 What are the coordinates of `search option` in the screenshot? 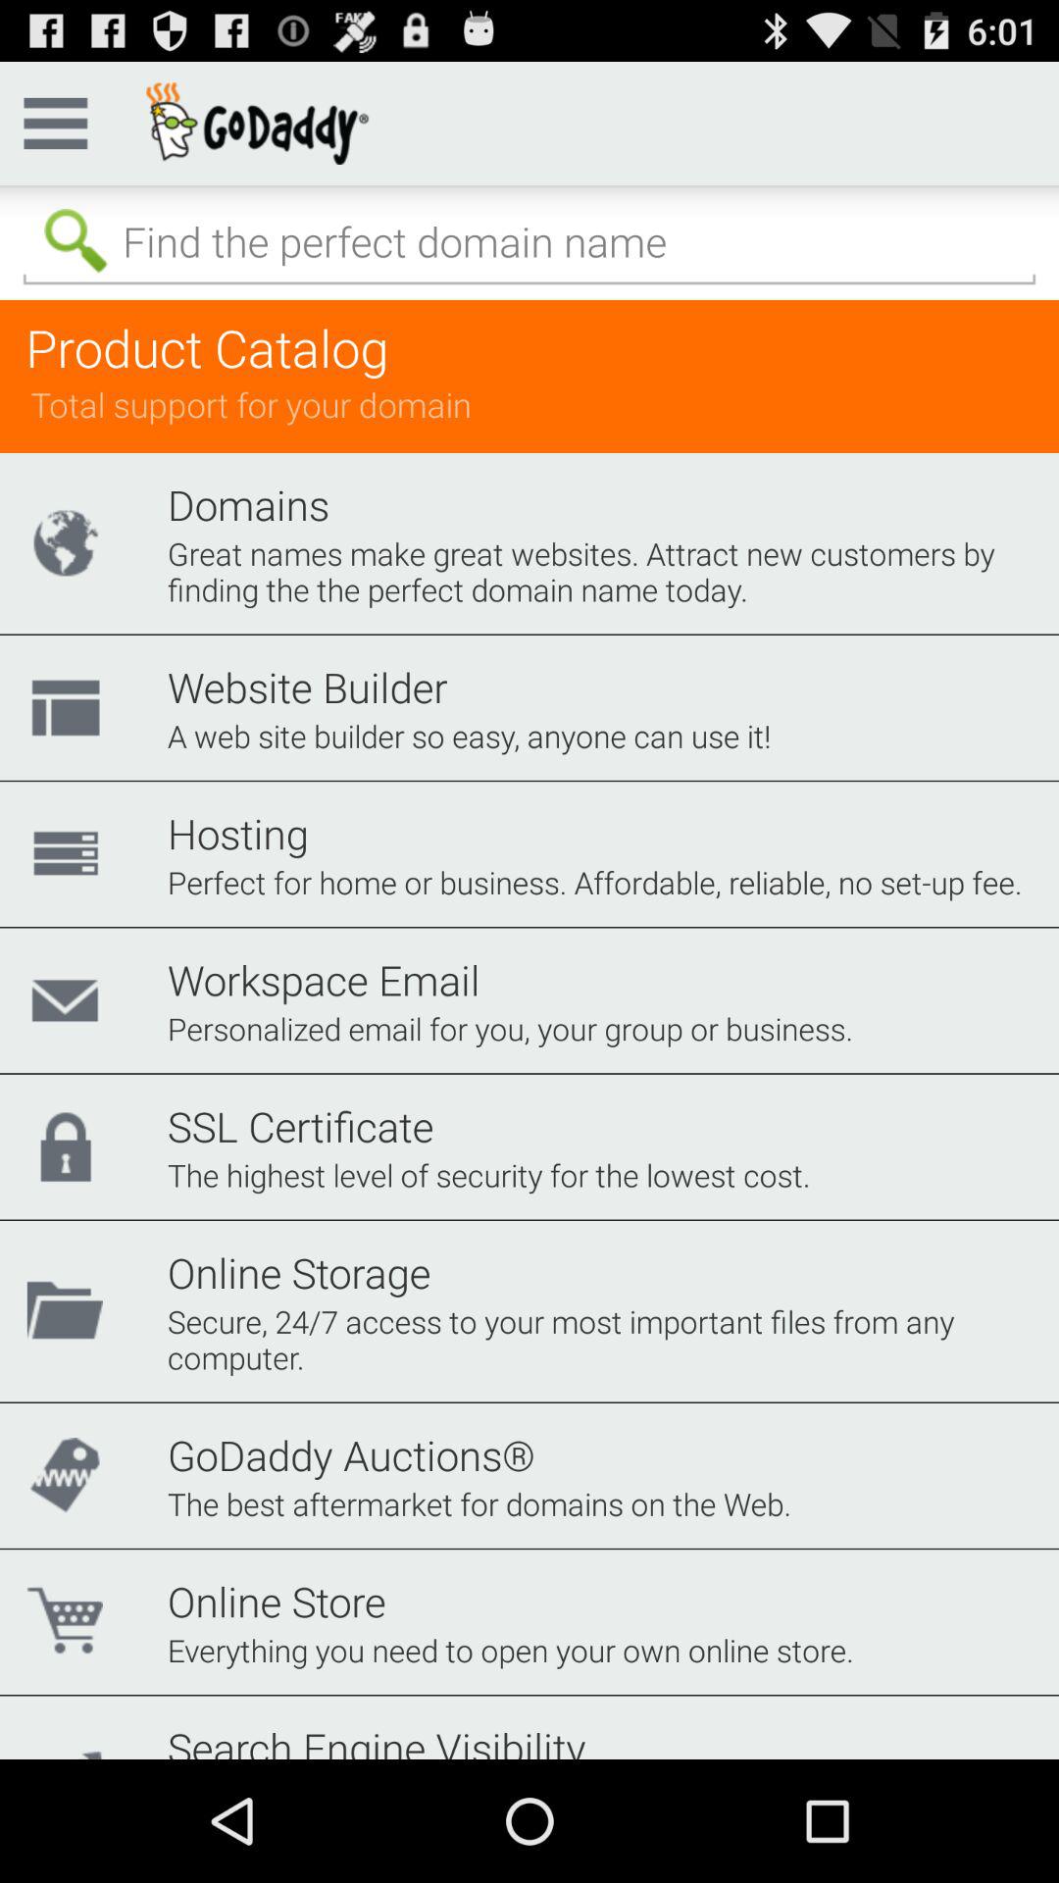 It's located at (529, 242).